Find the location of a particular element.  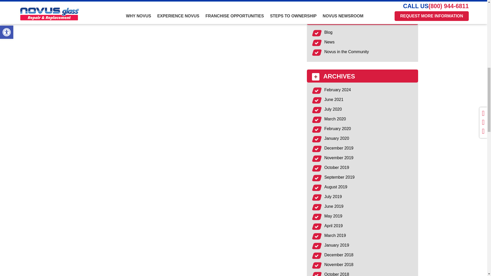

February 2024 is located at coordinates (338, 90).